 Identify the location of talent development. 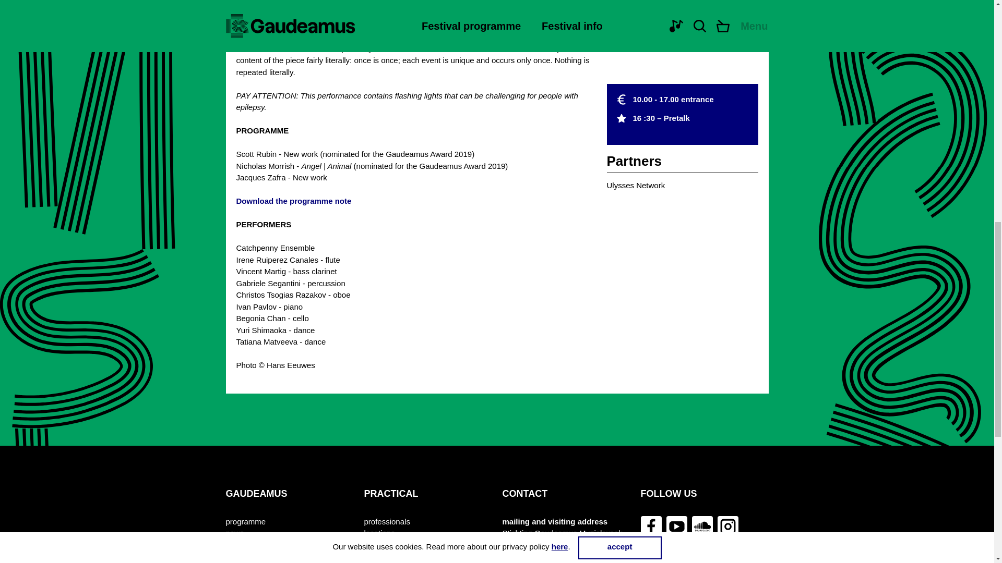
(258, 545).